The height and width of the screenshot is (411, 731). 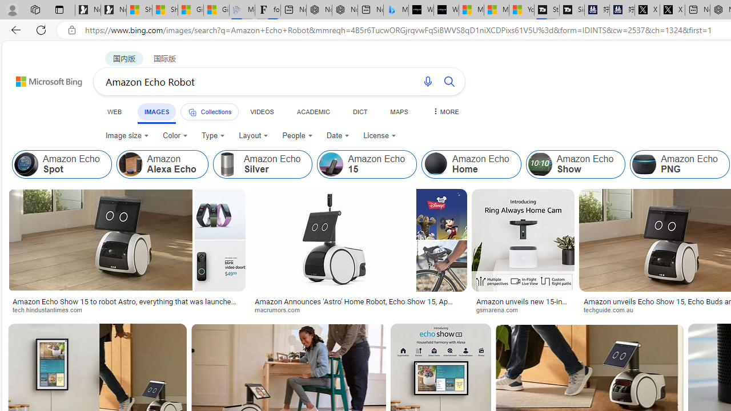 What do you see at coordinates (547, 10) in the screenshot?
I see `Streaming Coverage | T3` at bounding box center [547, 10].